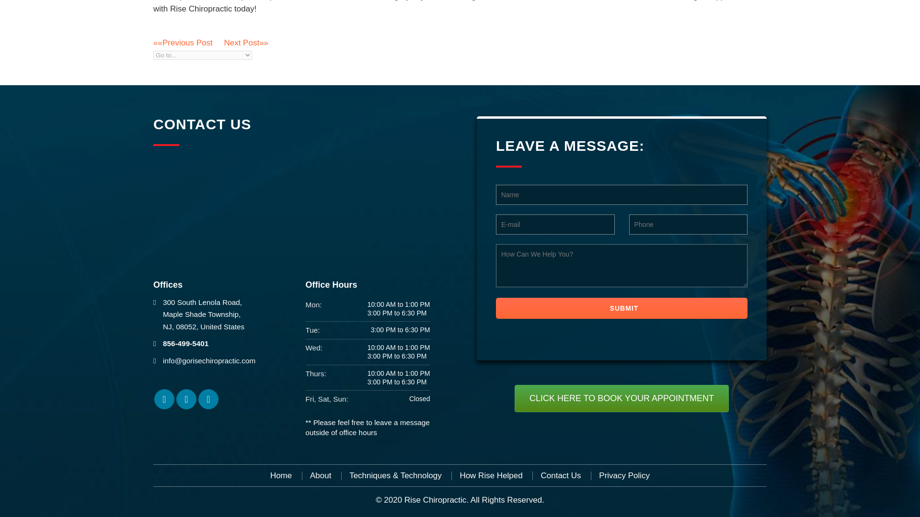 This screenshot has height=517, width=920. Describe the element at coordinates (624, 476) in the screenshot. I see `Privacy Policy` at that location.